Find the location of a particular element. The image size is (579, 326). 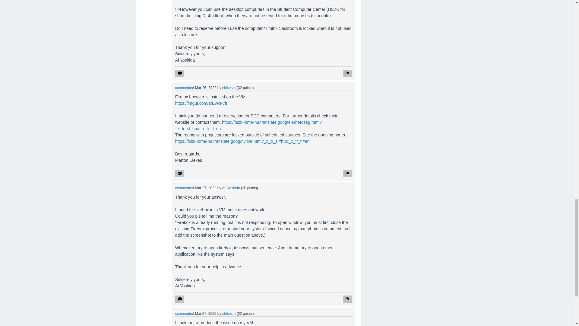

reply is located at coordinates (180, 299).